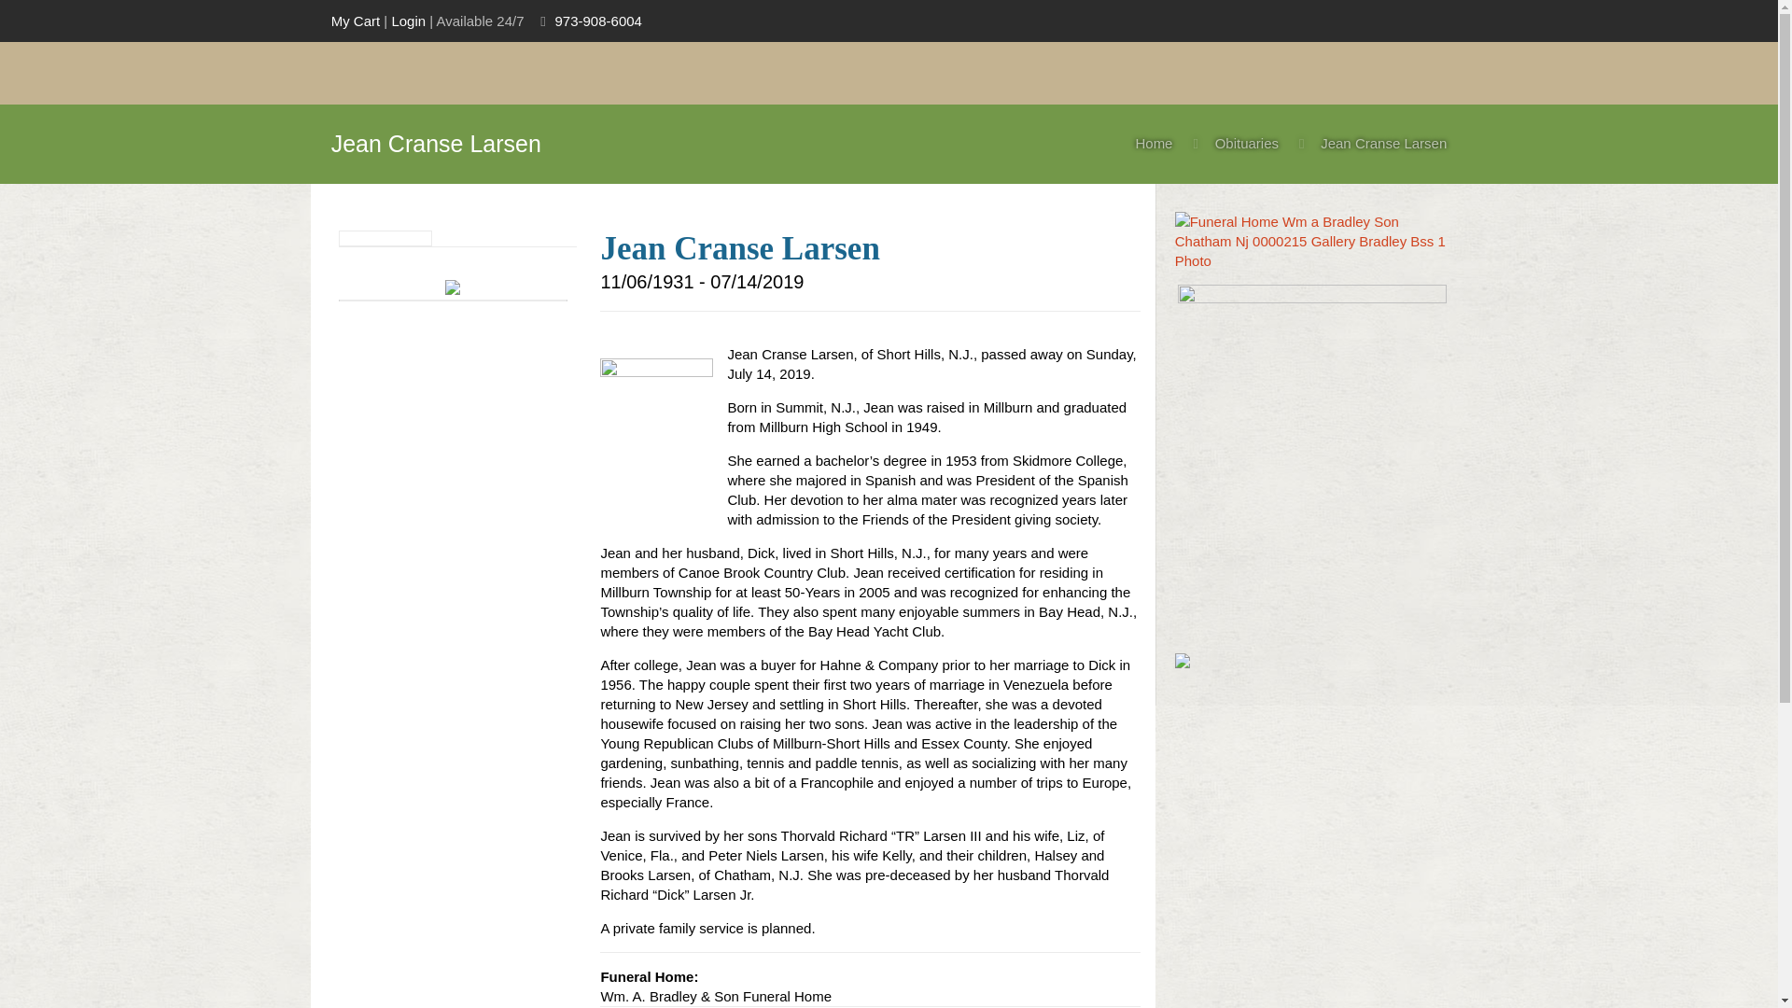 The image size is (1792, 1008). What do you see at coordinates (597, 21) in the screenshot?
I see `973-908-6004` at bounding box center [597, 21].